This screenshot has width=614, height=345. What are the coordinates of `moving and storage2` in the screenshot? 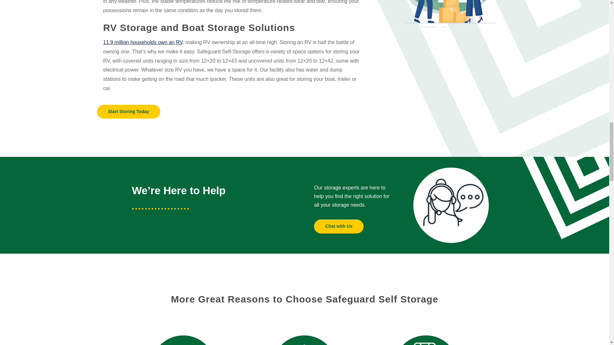 It's located at (451, 19).